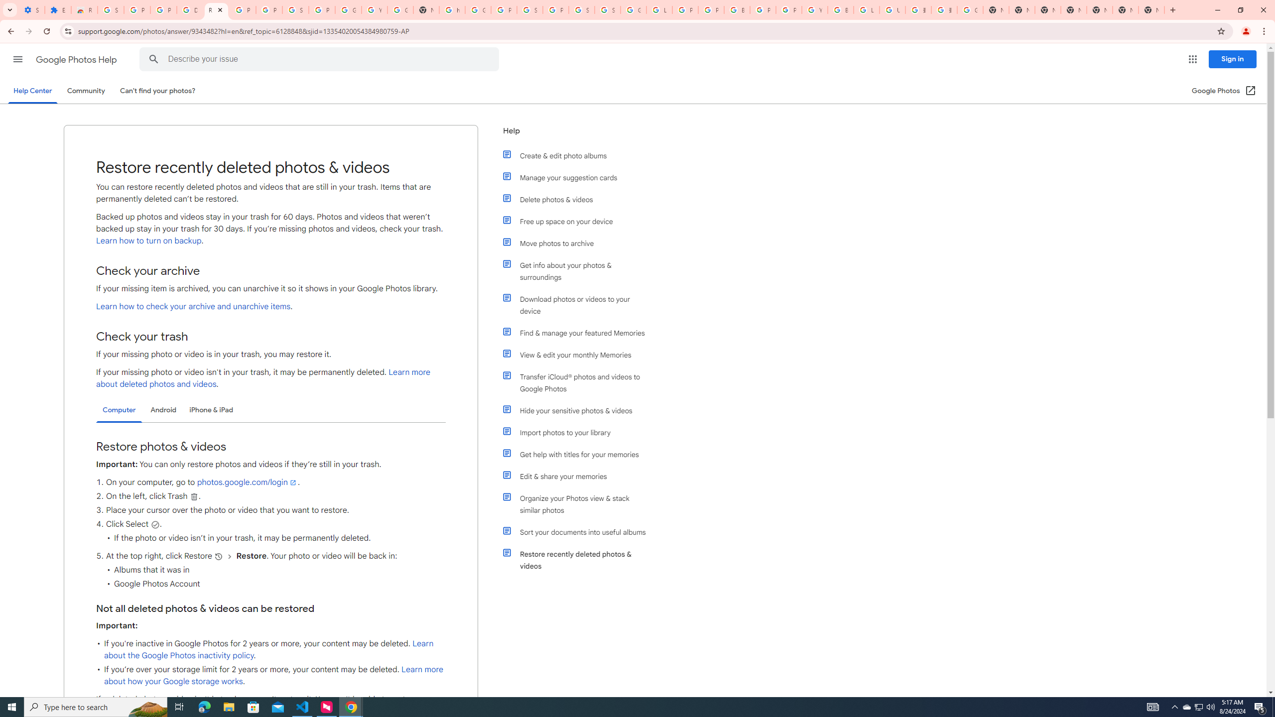 The image size is (1275, 717). I want to click on Download photos or videos to your device, so click(579, 305).